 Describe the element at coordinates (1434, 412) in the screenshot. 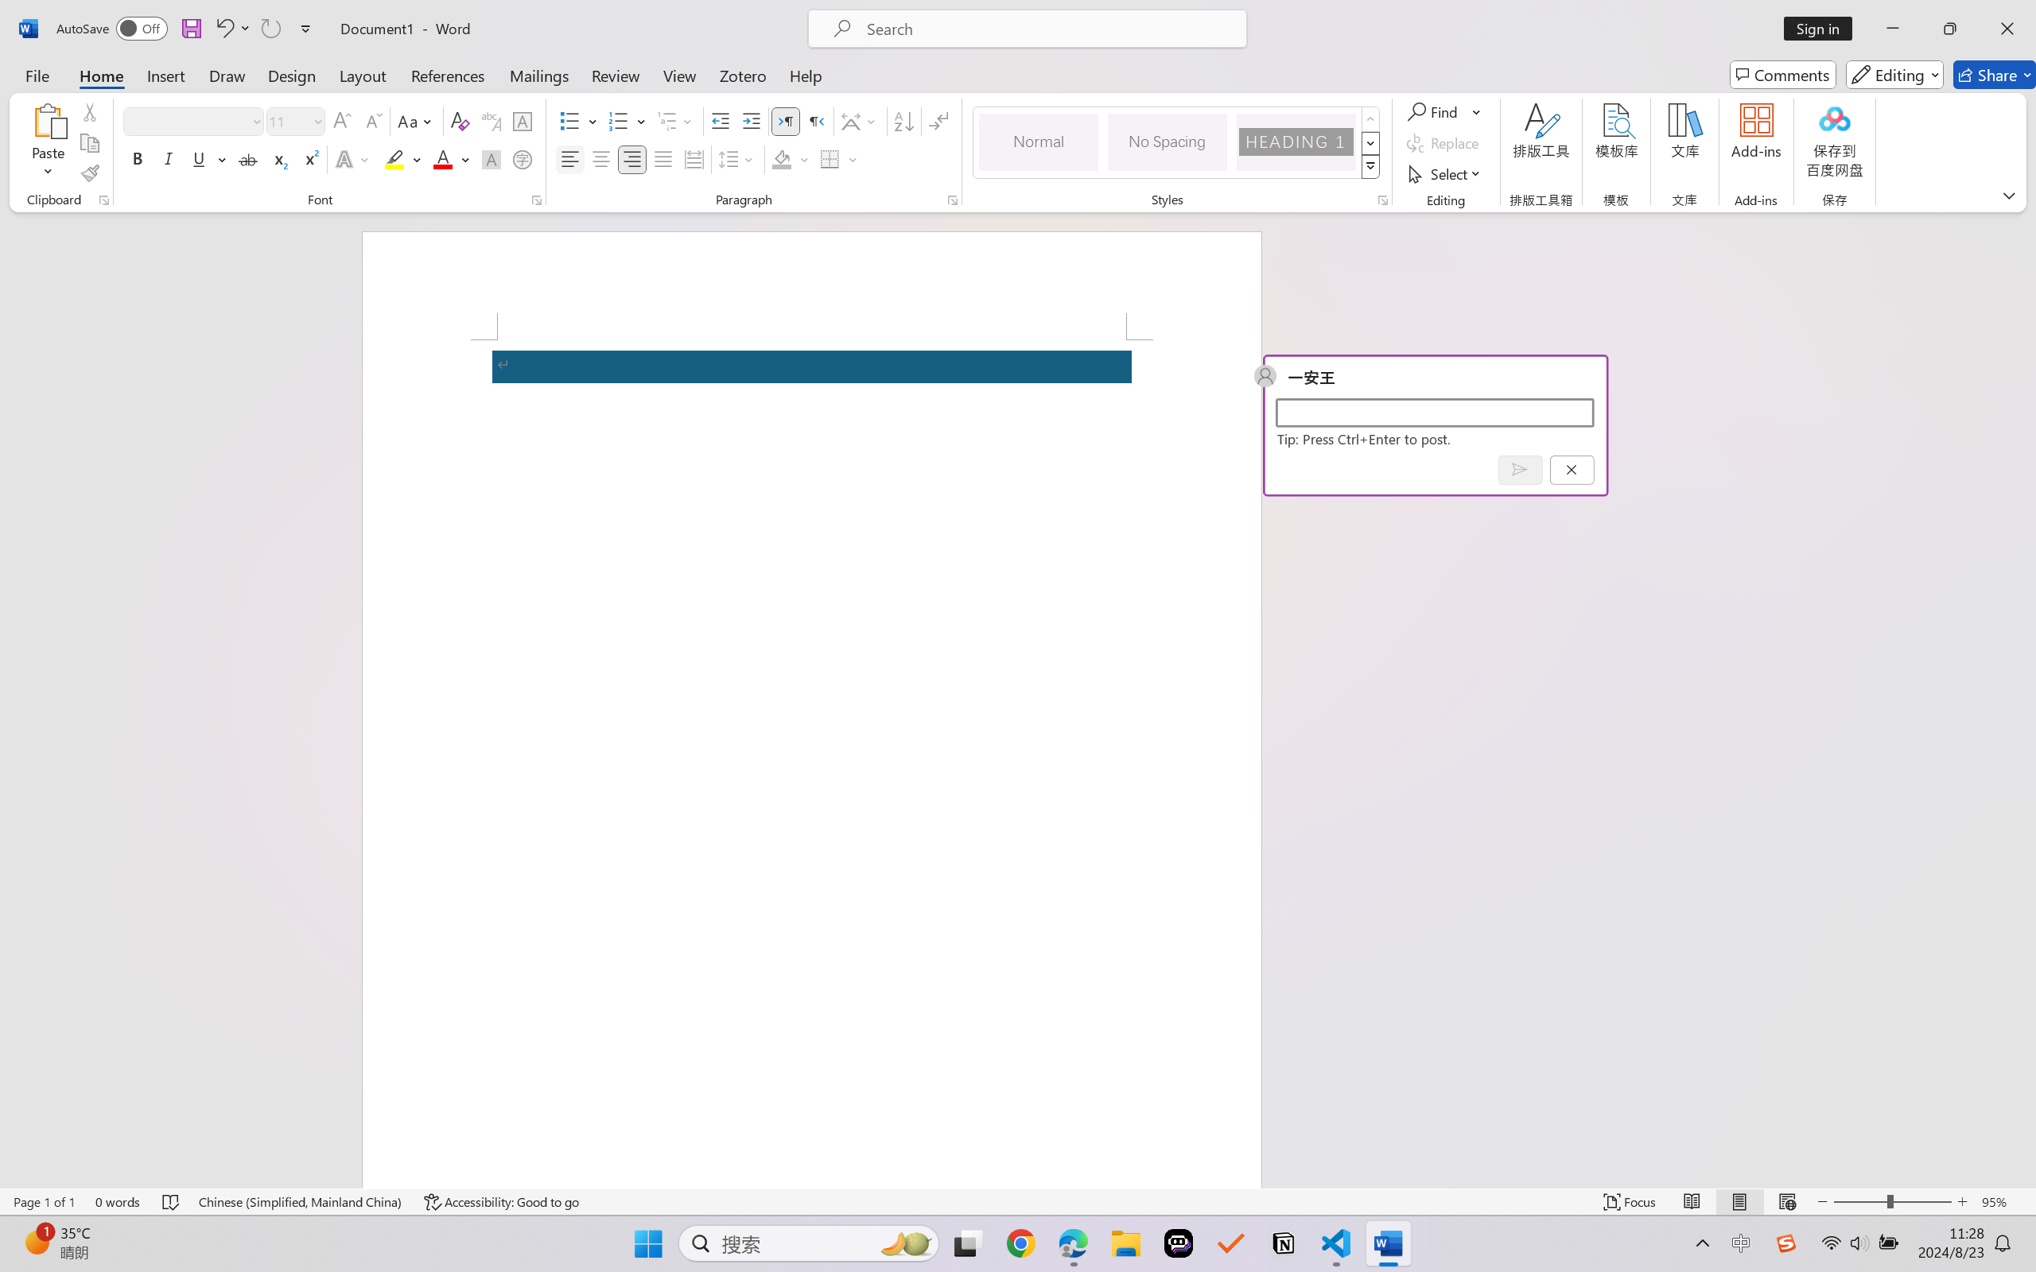

I see `Start a conversation` at that location.